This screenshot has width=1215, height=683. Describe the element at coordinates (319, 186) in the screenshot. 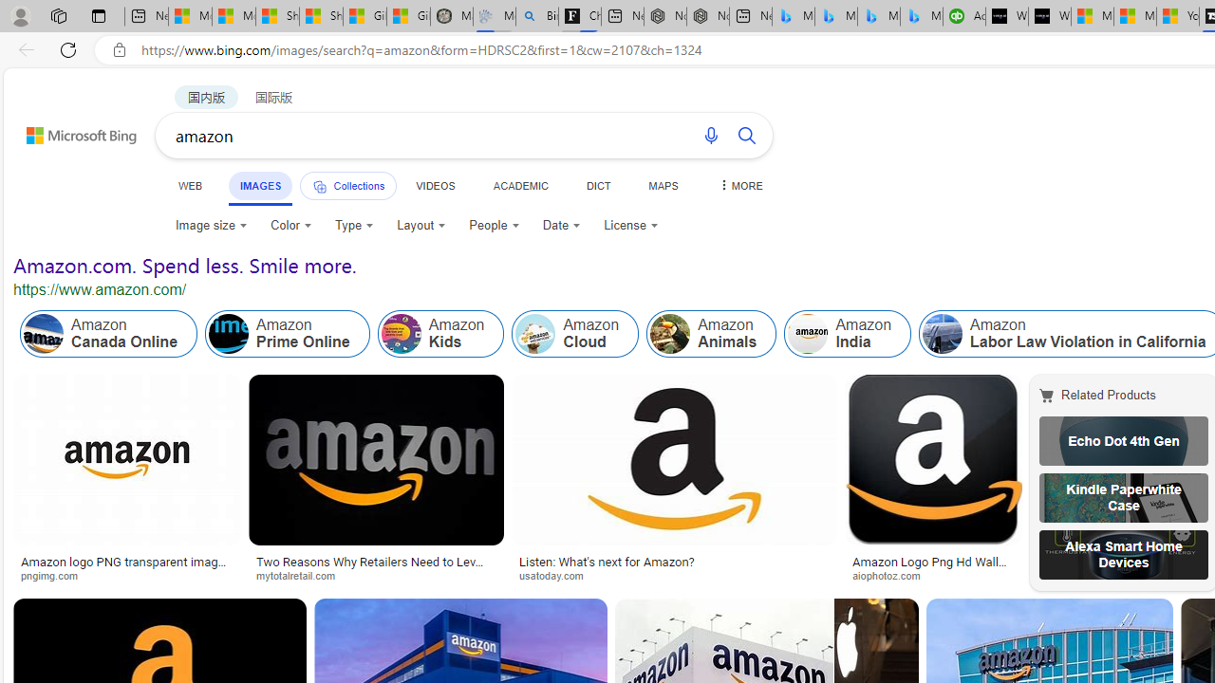

I see `Class: b_pri_nav_svg` at that location.